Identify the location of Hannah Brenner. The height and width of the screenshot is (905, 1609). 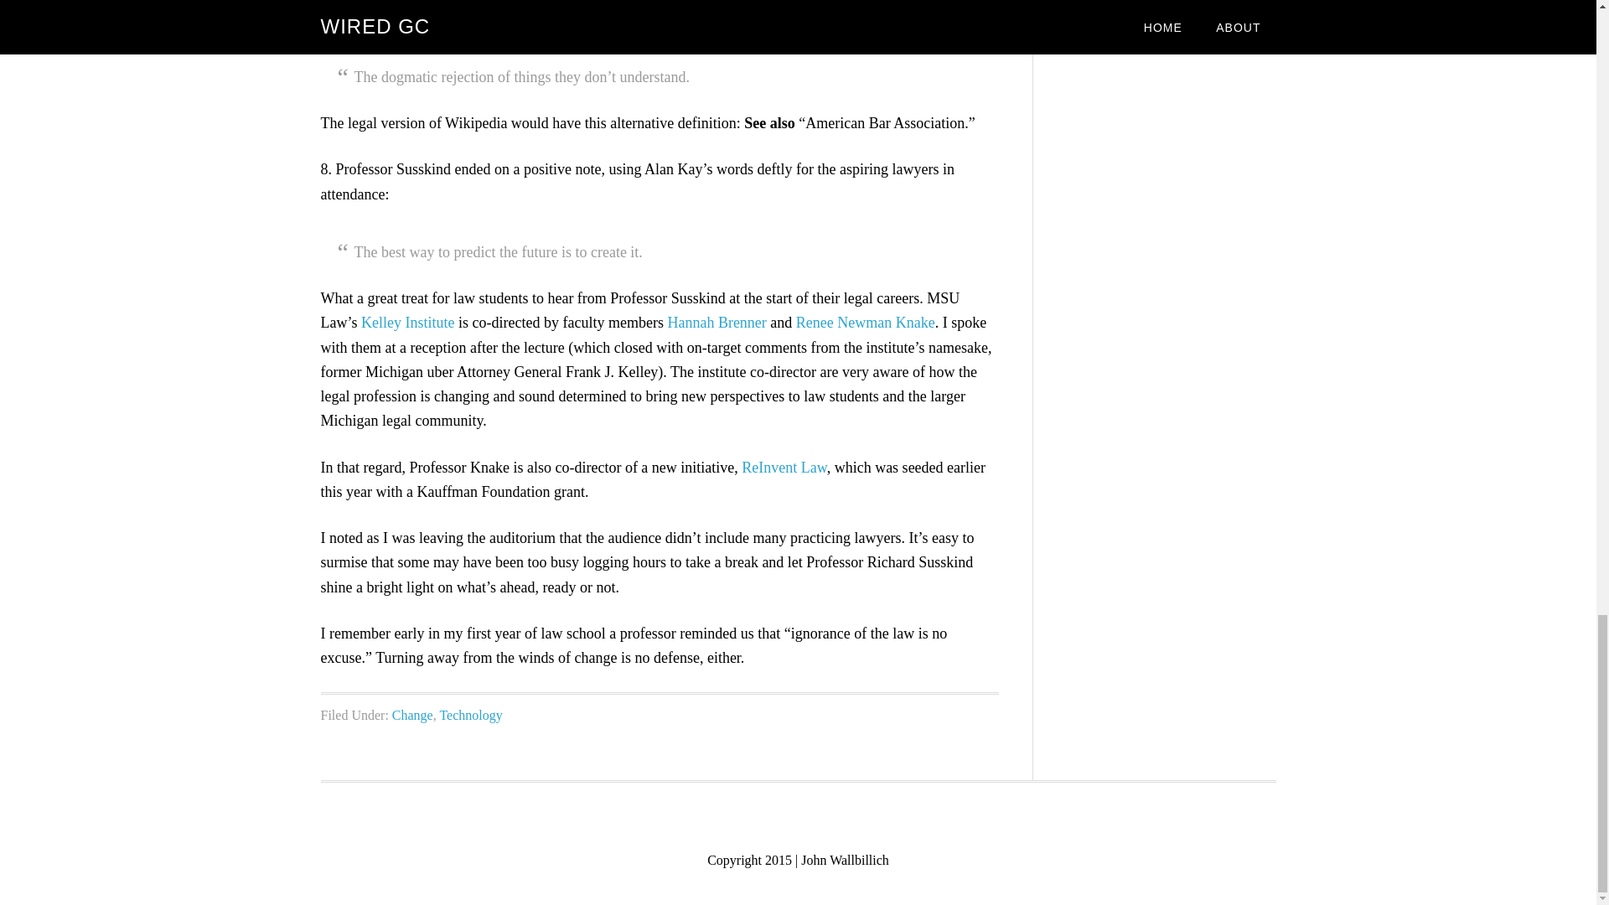
(716, 322).